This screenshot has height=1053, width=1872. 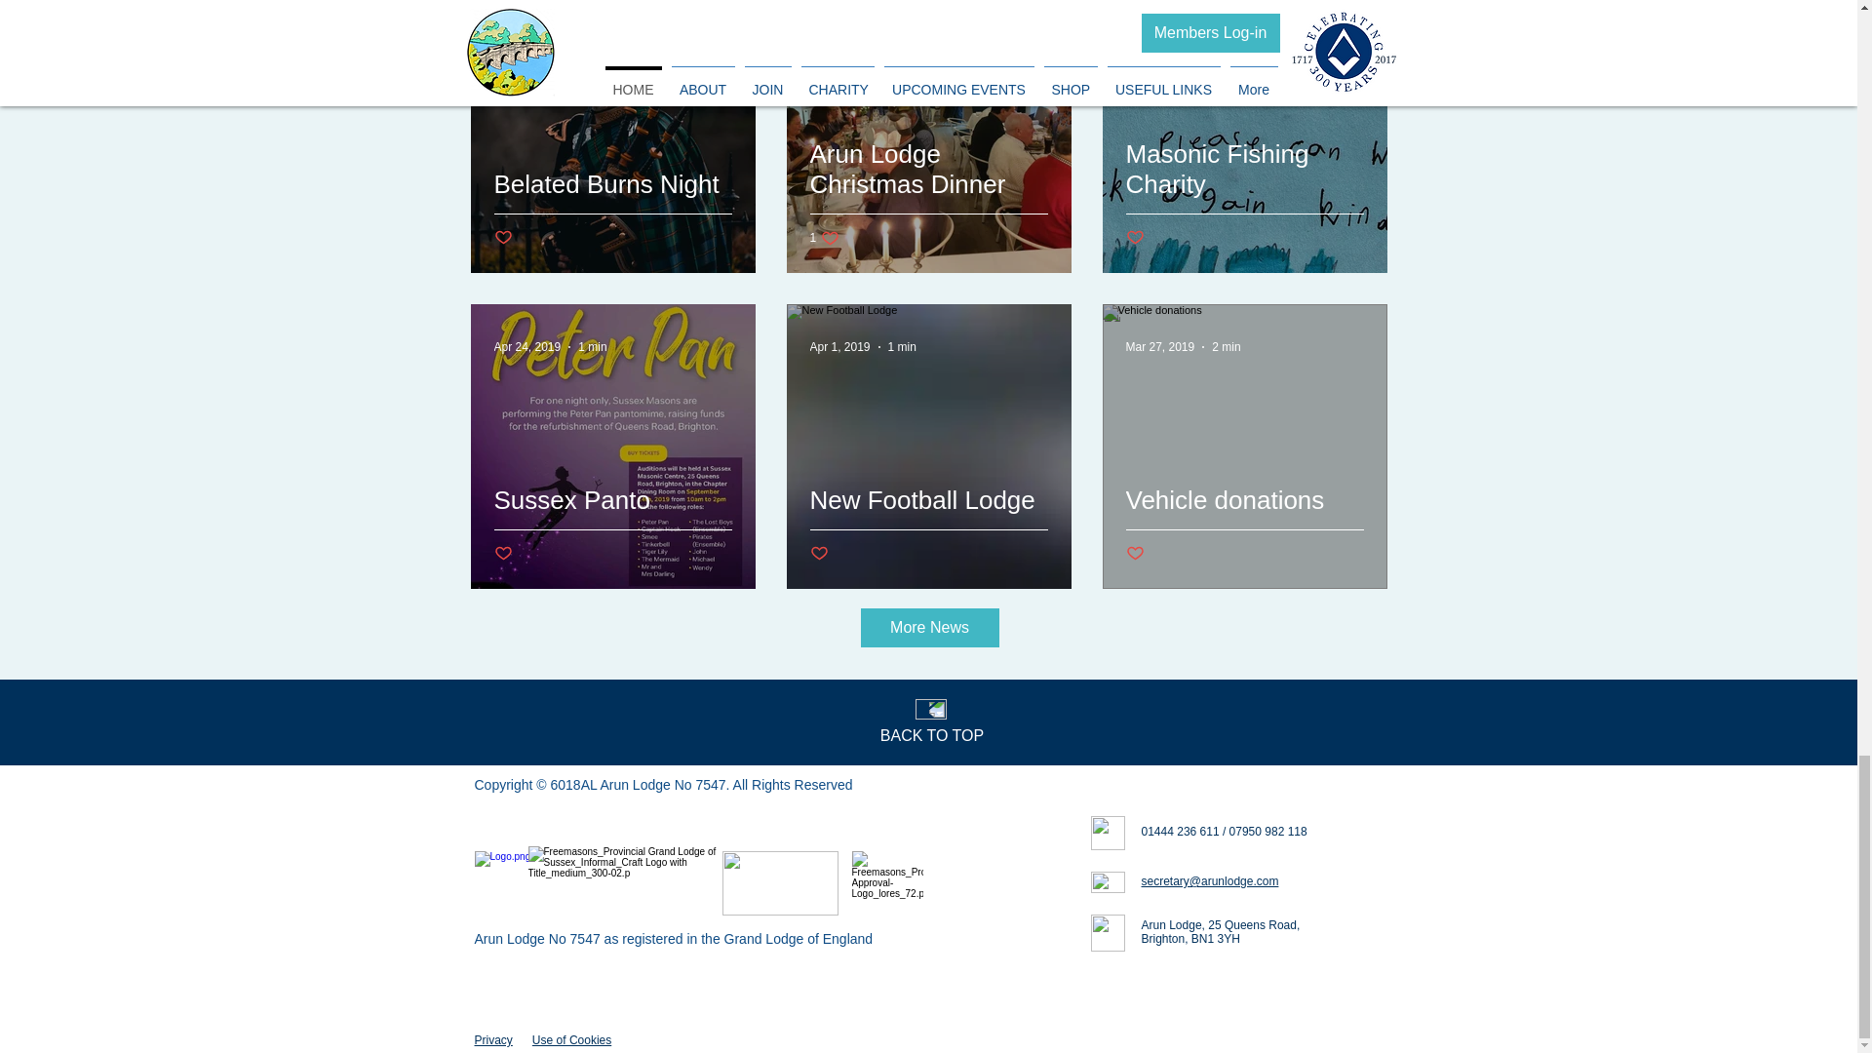 What do you see at coordinates (928, 628) in the screenshot?
I see `More News` at bounding box center [928, 628].